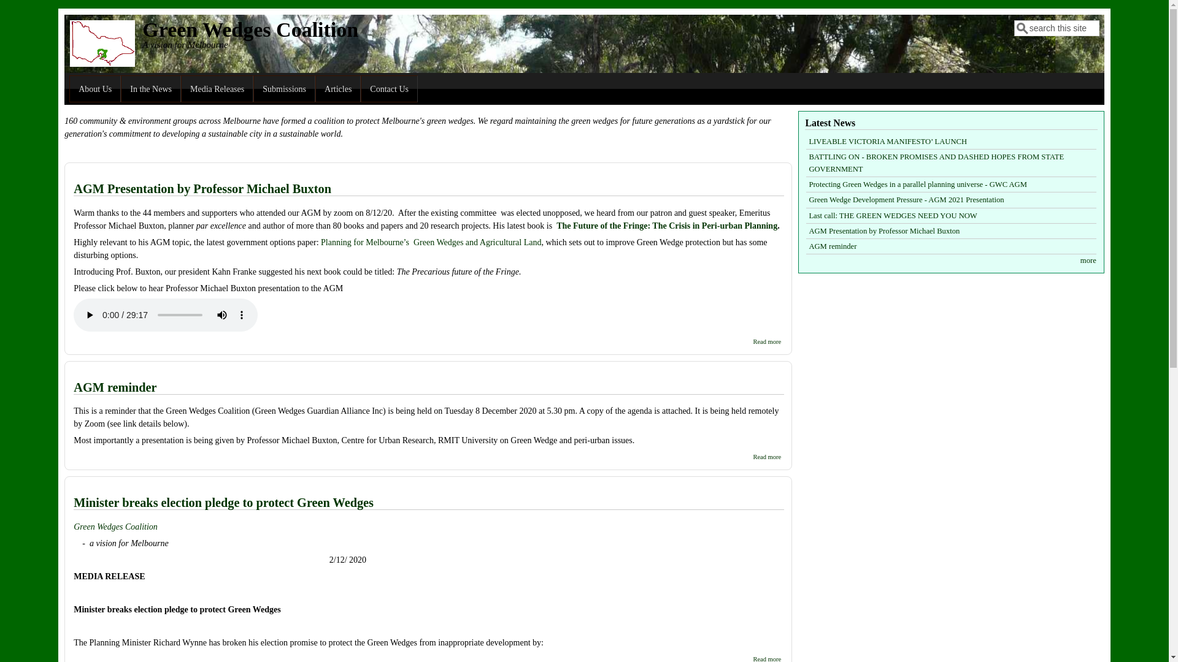 The width and height of the screenshot is (1178, 662). What do you see at coordinates (767, 457) in the screenshot?
I see `Read more
about AGM reminder` at bounding box center [767, 457].